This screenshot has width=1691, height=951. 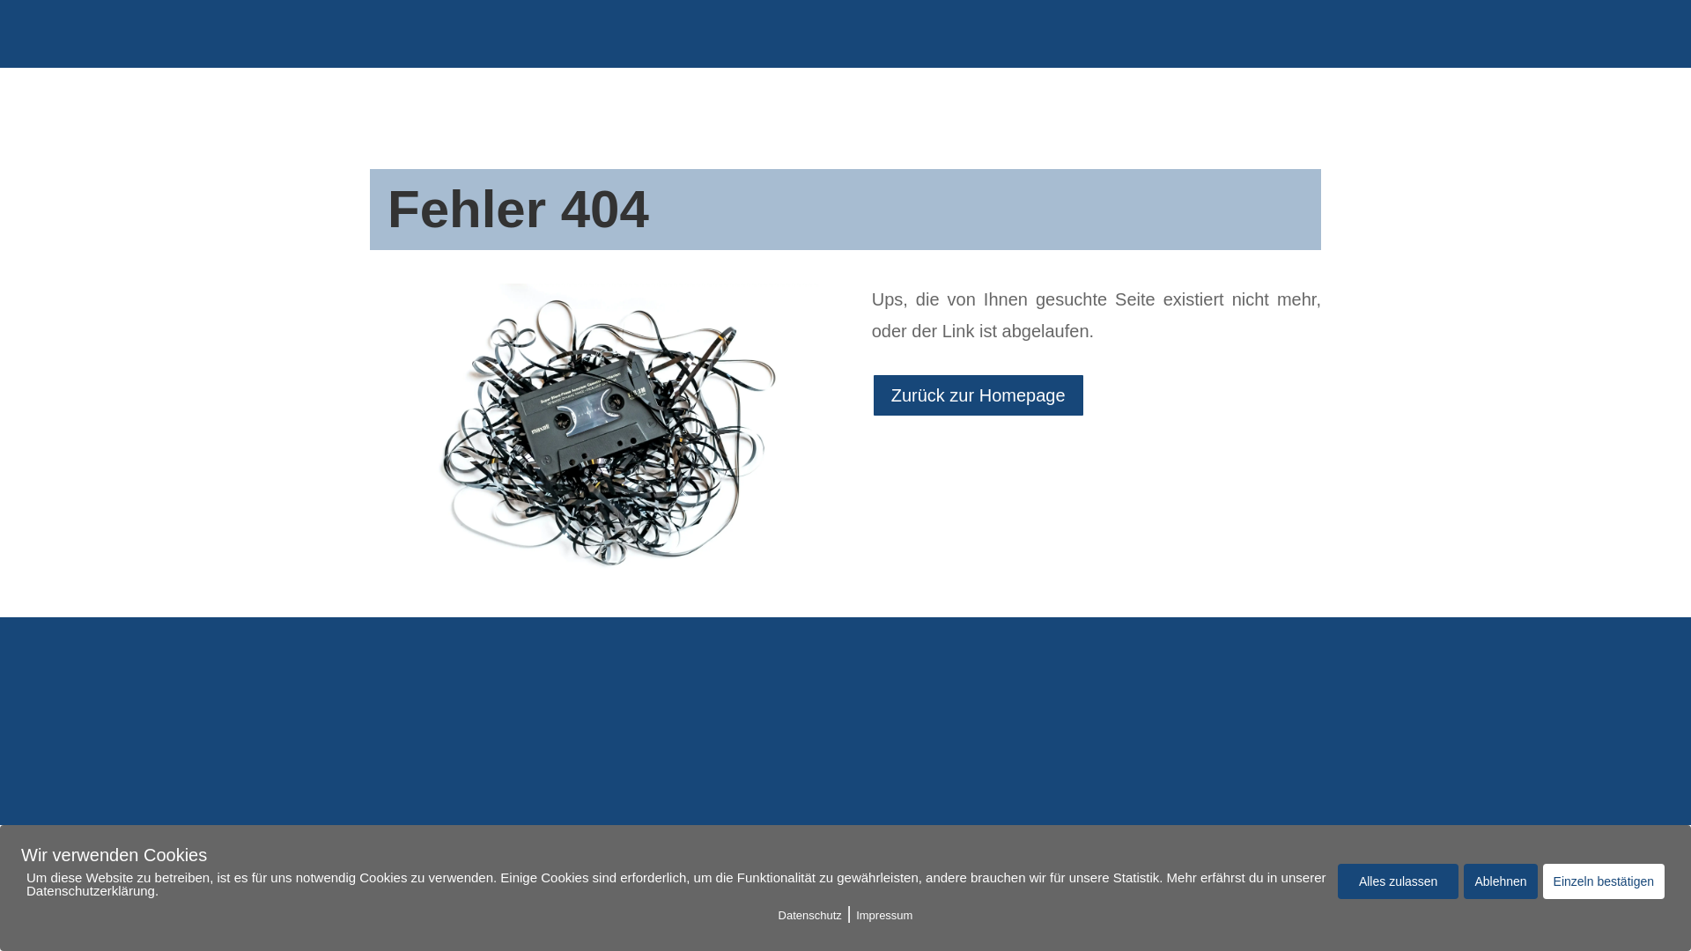 What do you see at coordinates (1501, 881) in the screenshot?
I see `Ablehnen` at bounding box center [1501, 881].